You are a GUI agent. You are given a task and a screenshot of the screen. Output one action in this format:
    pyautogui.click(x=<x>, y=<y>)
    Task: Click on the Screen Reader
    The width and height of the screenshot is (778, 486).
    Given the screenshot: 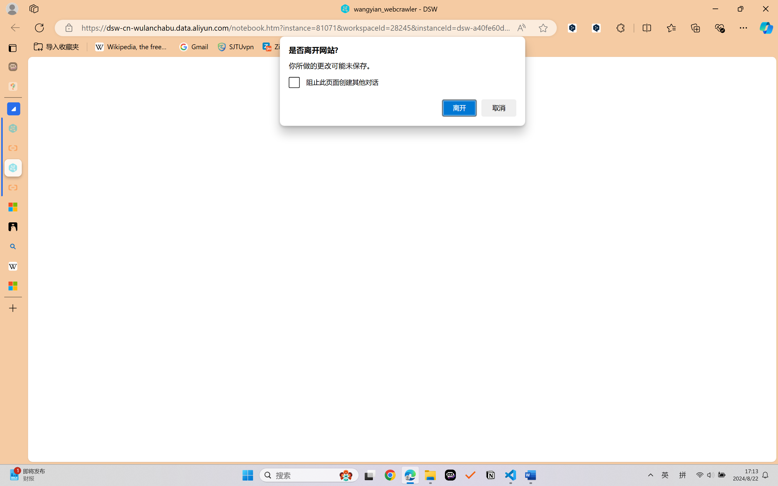 What is the action you would take?
    pyautogui.click(x=245, y=51)
    